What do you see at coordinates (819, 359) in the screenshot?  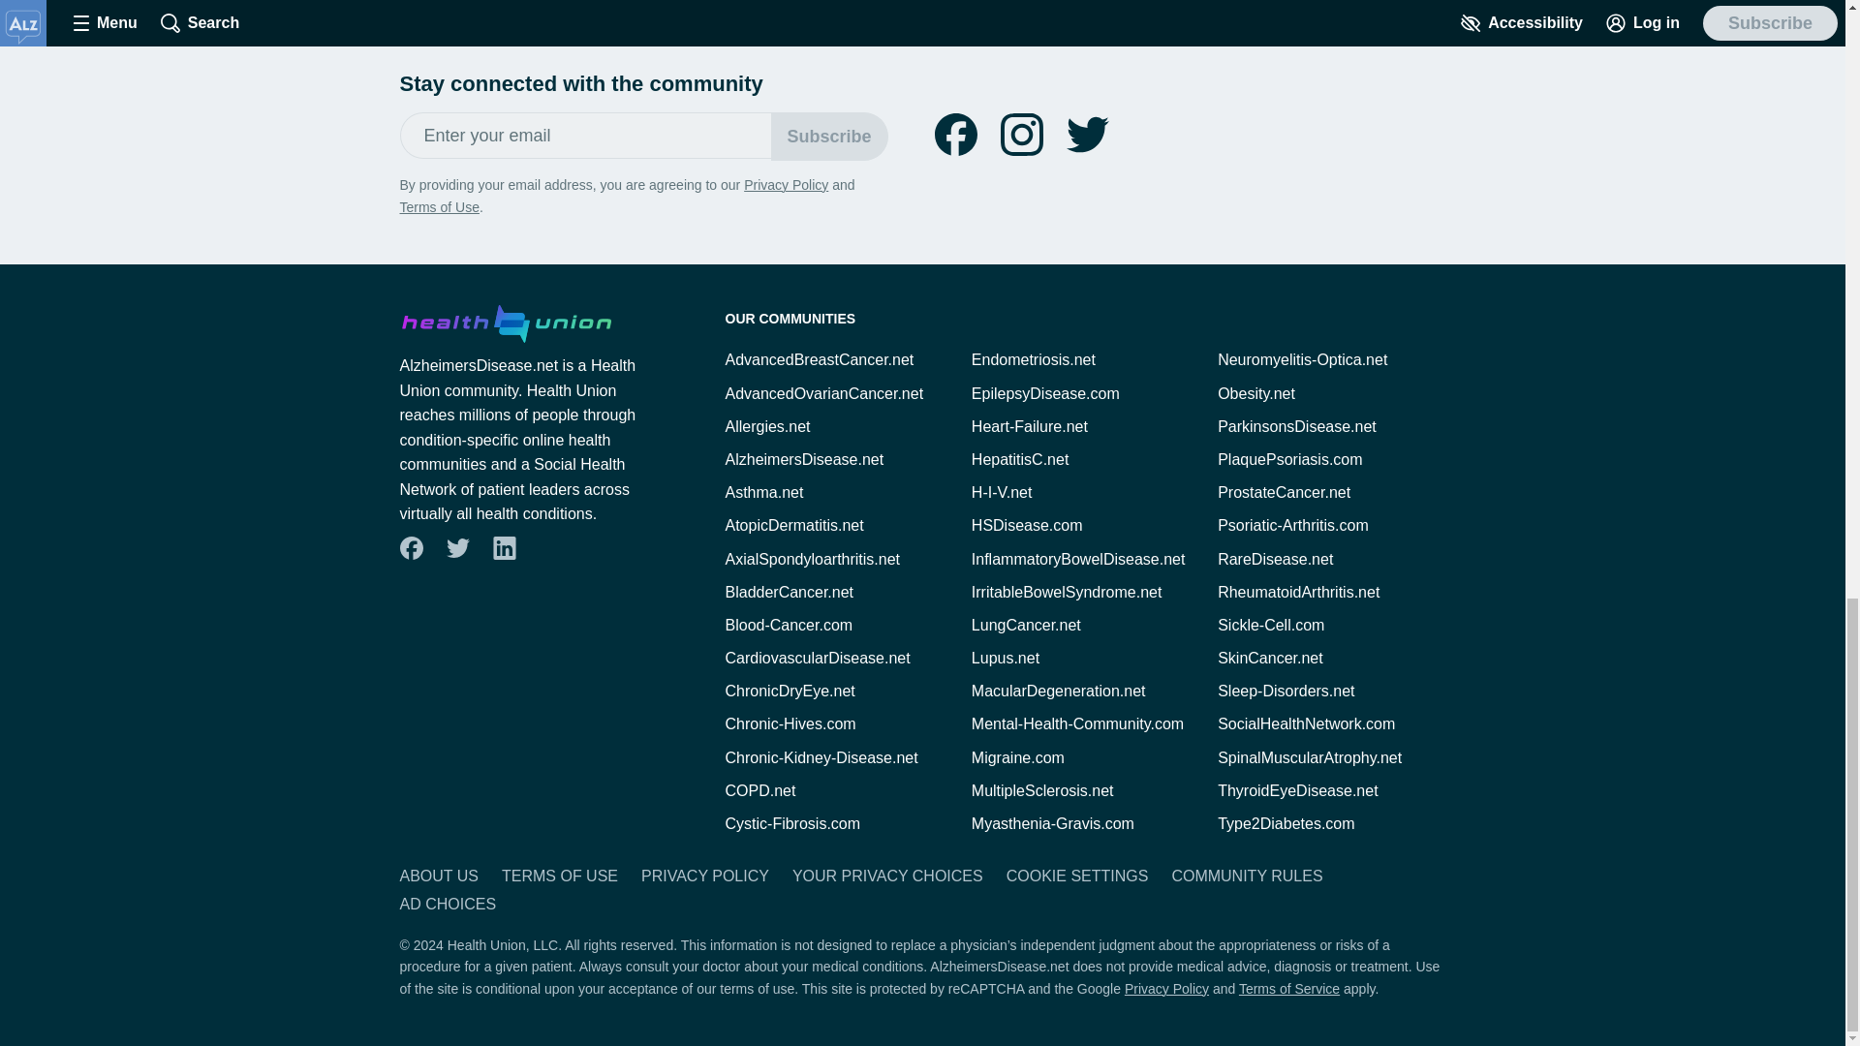 I see `AdvancedBreastCancer.net` at bounding box center [819, 359].